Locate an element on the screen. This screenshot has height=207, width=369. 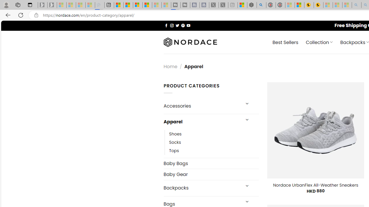
Home is located at coordinates (170, 66).